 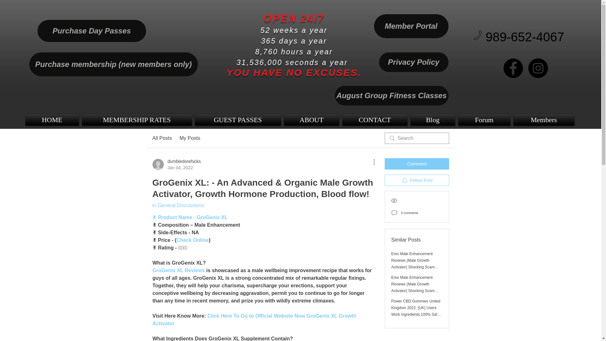 What do you see at coordinates (212, 217) in the screenshot?
I see `GroGenix XL` at bounding box center [212, 217].